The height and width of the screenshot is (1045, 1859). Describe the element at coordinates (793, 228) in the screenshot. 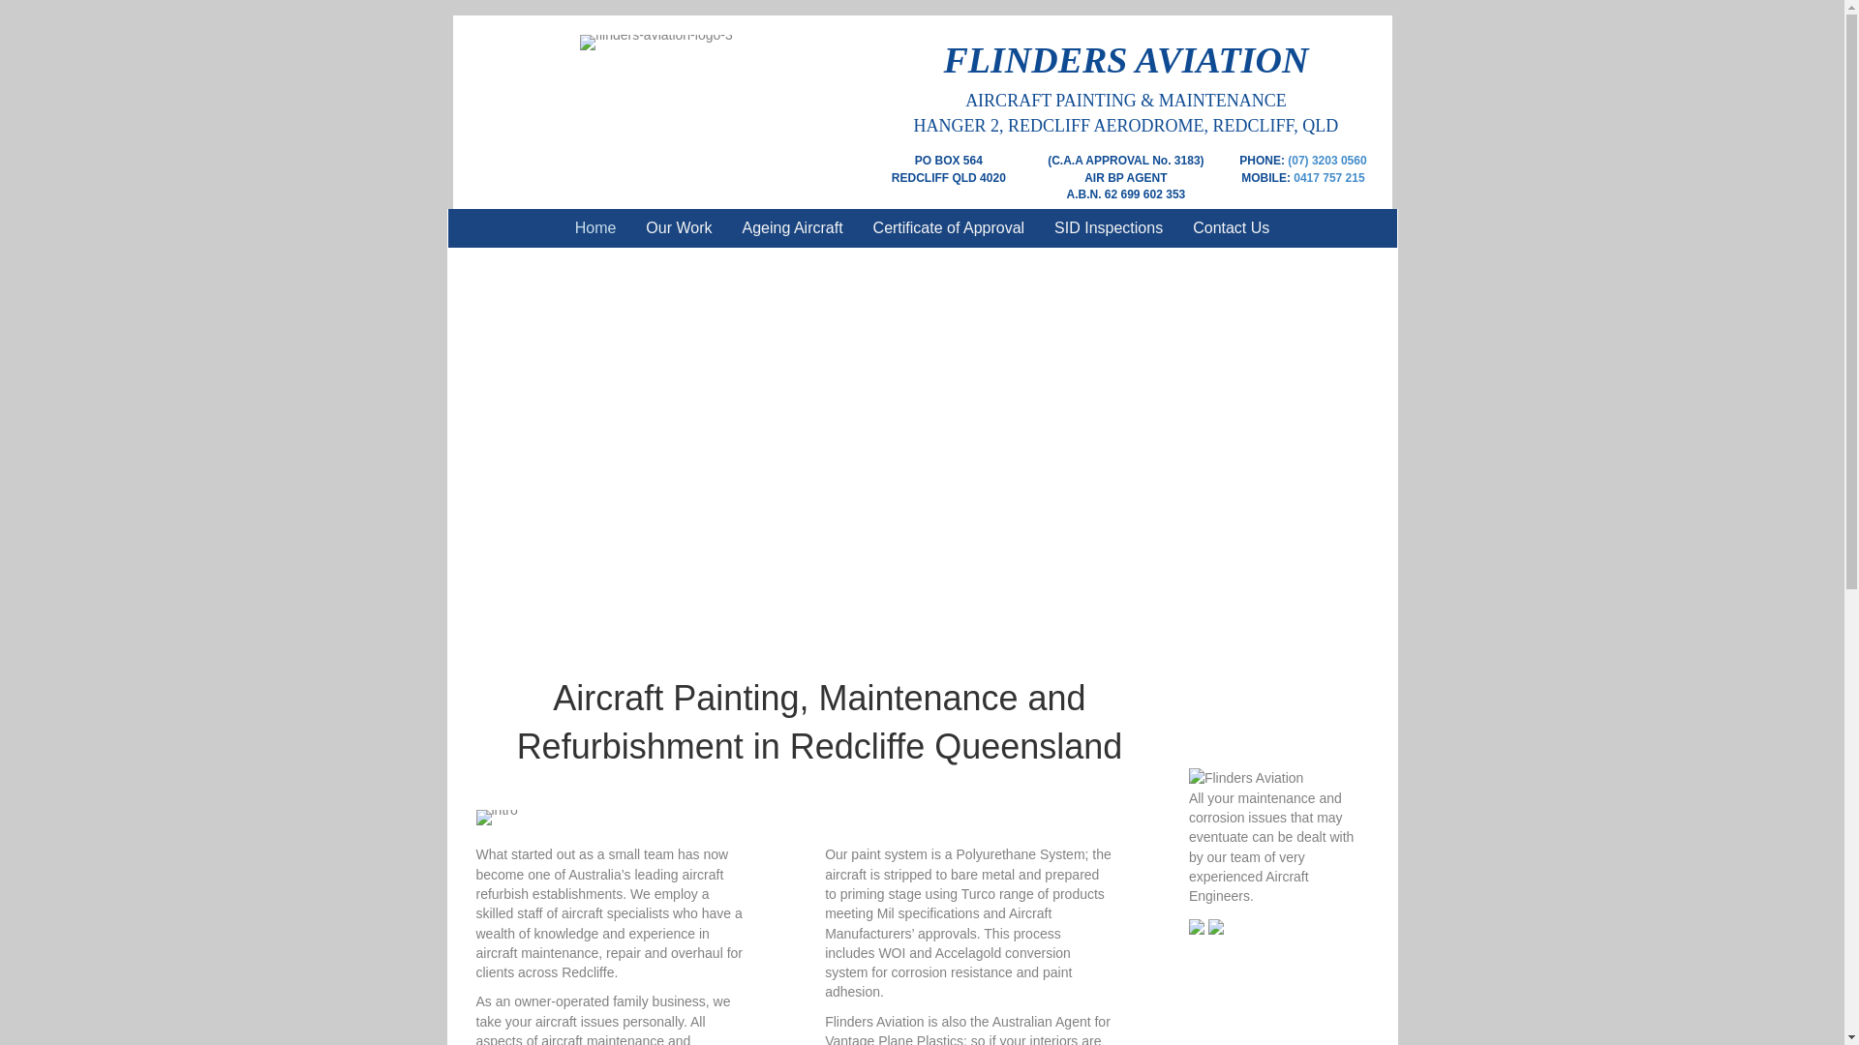

I see `Ageing Aircraft` at that location.